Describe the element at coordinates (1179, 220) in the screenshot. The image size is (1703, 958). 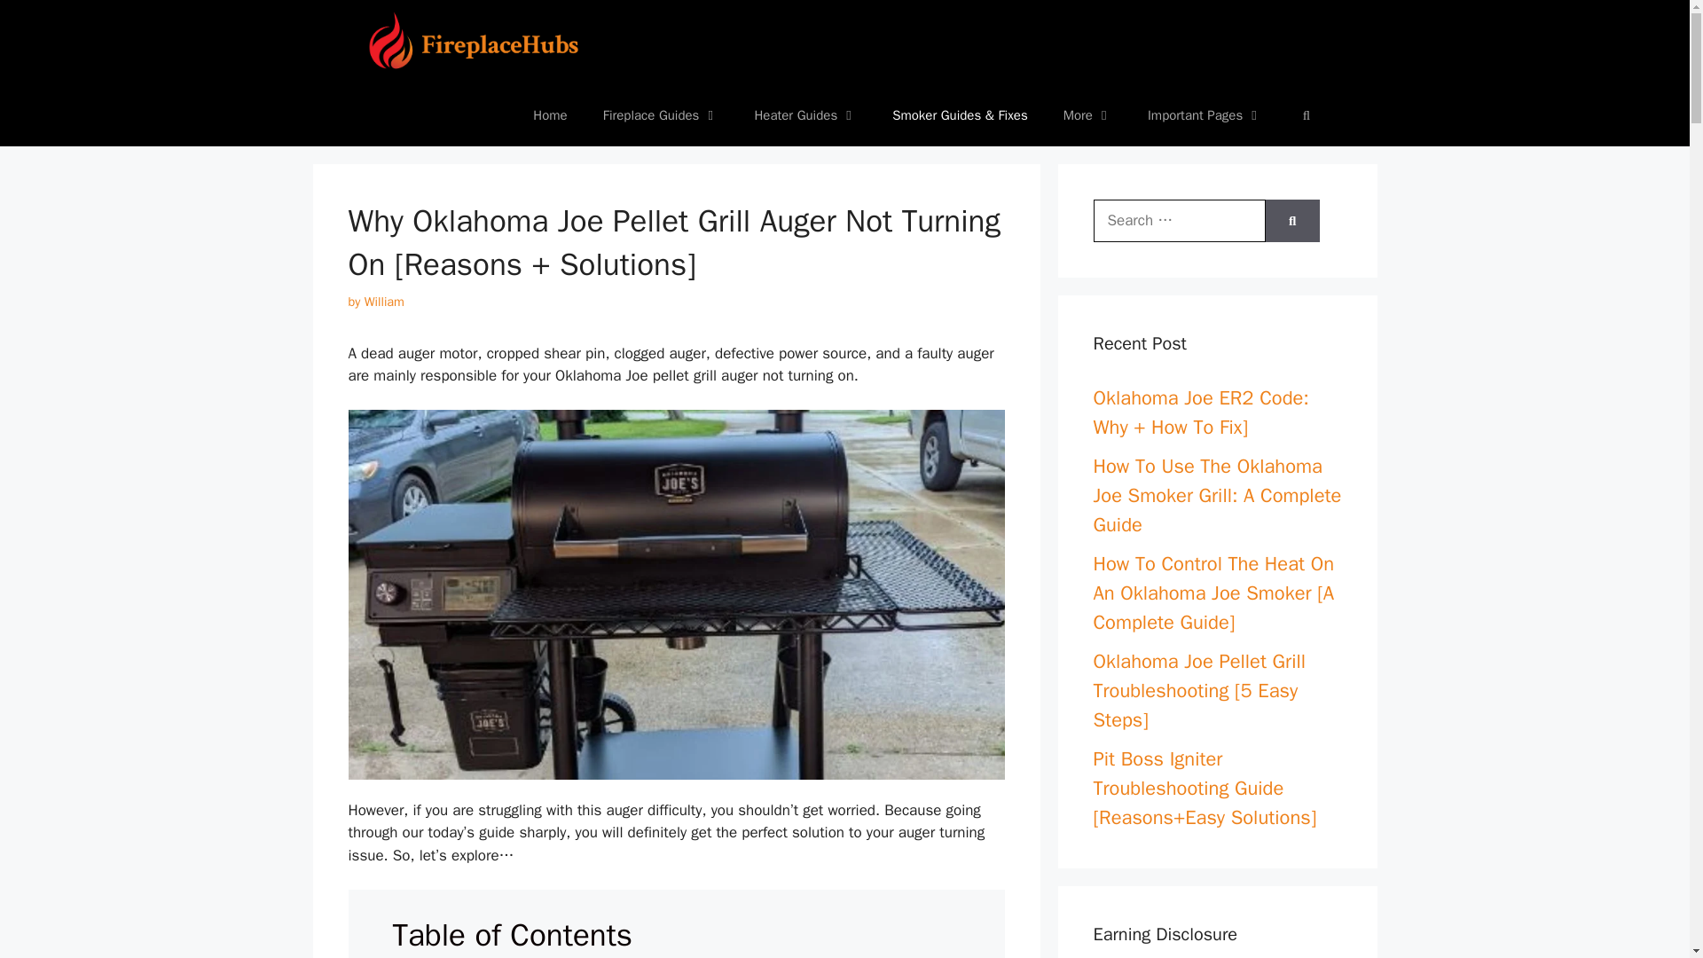
I see `Search for:` at that location.